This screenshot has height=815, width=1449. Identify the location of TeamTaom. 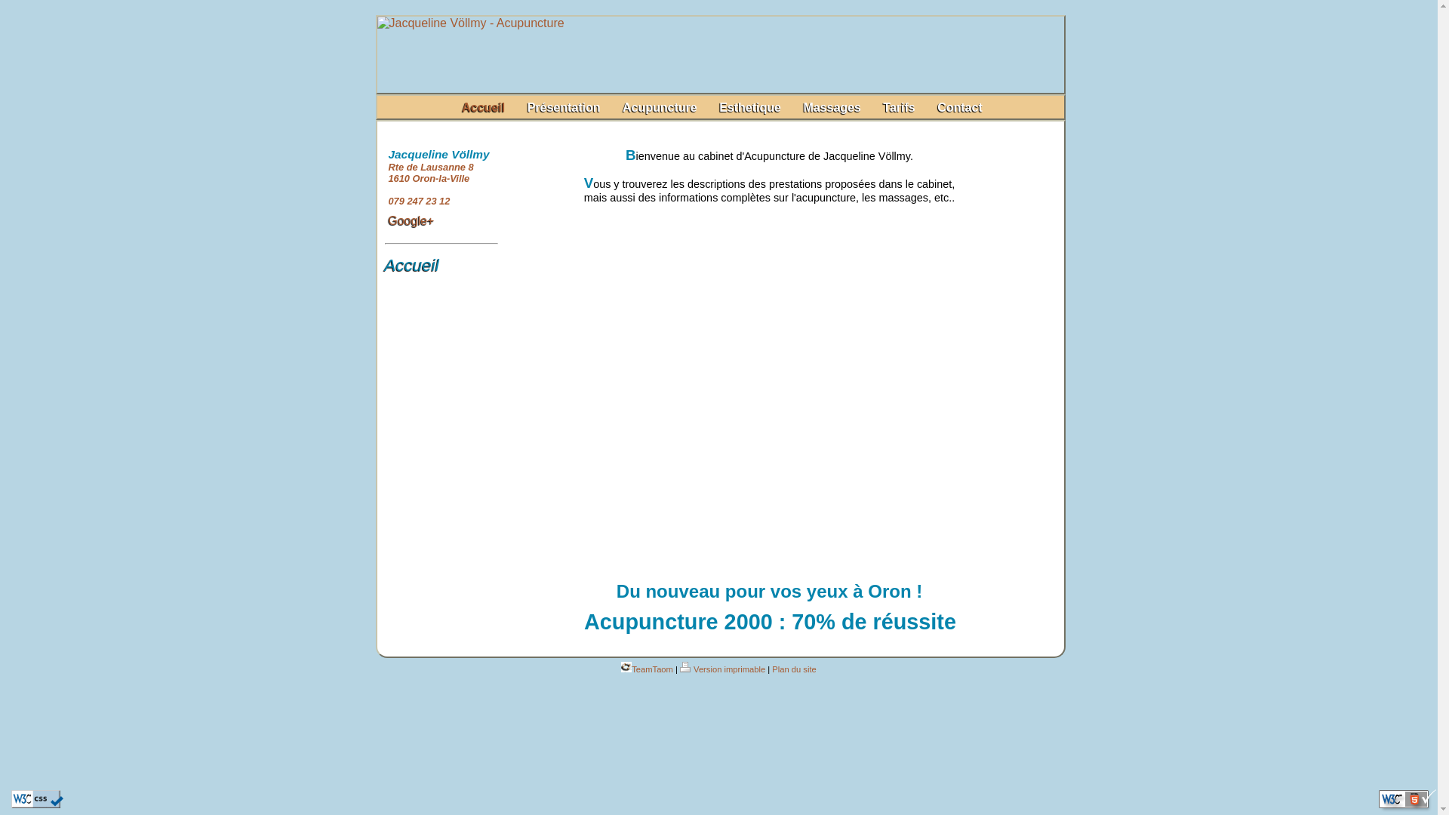
(648, 669).